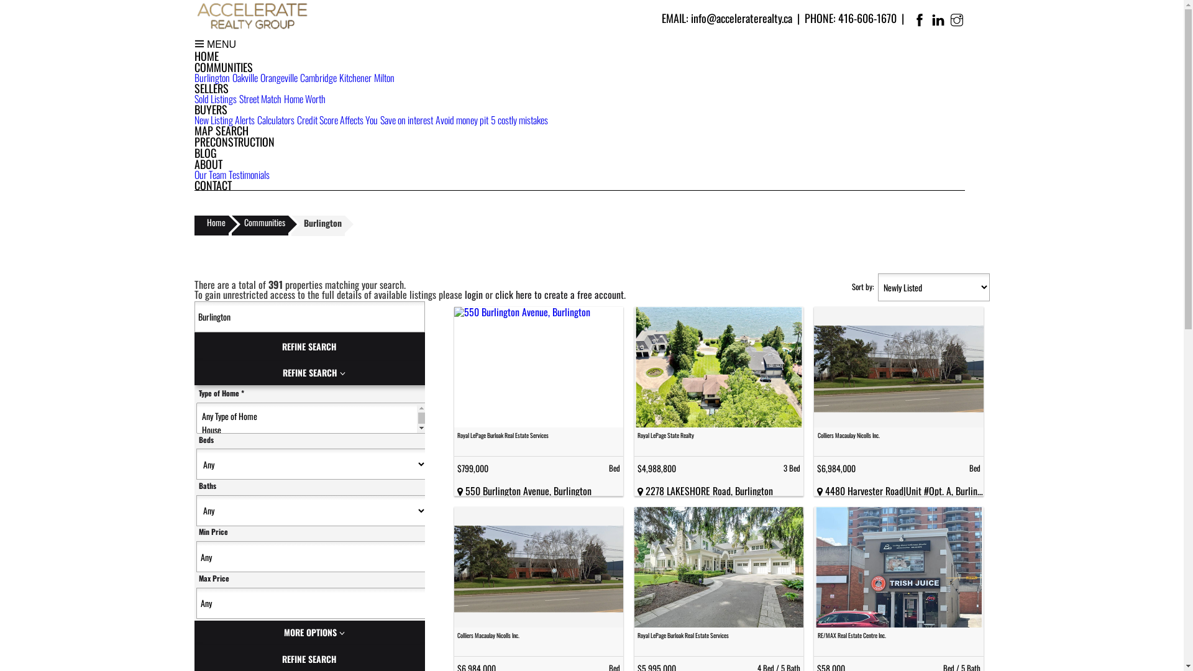 The image size is (1193, 671). I want to click on login, so click(473, 294).